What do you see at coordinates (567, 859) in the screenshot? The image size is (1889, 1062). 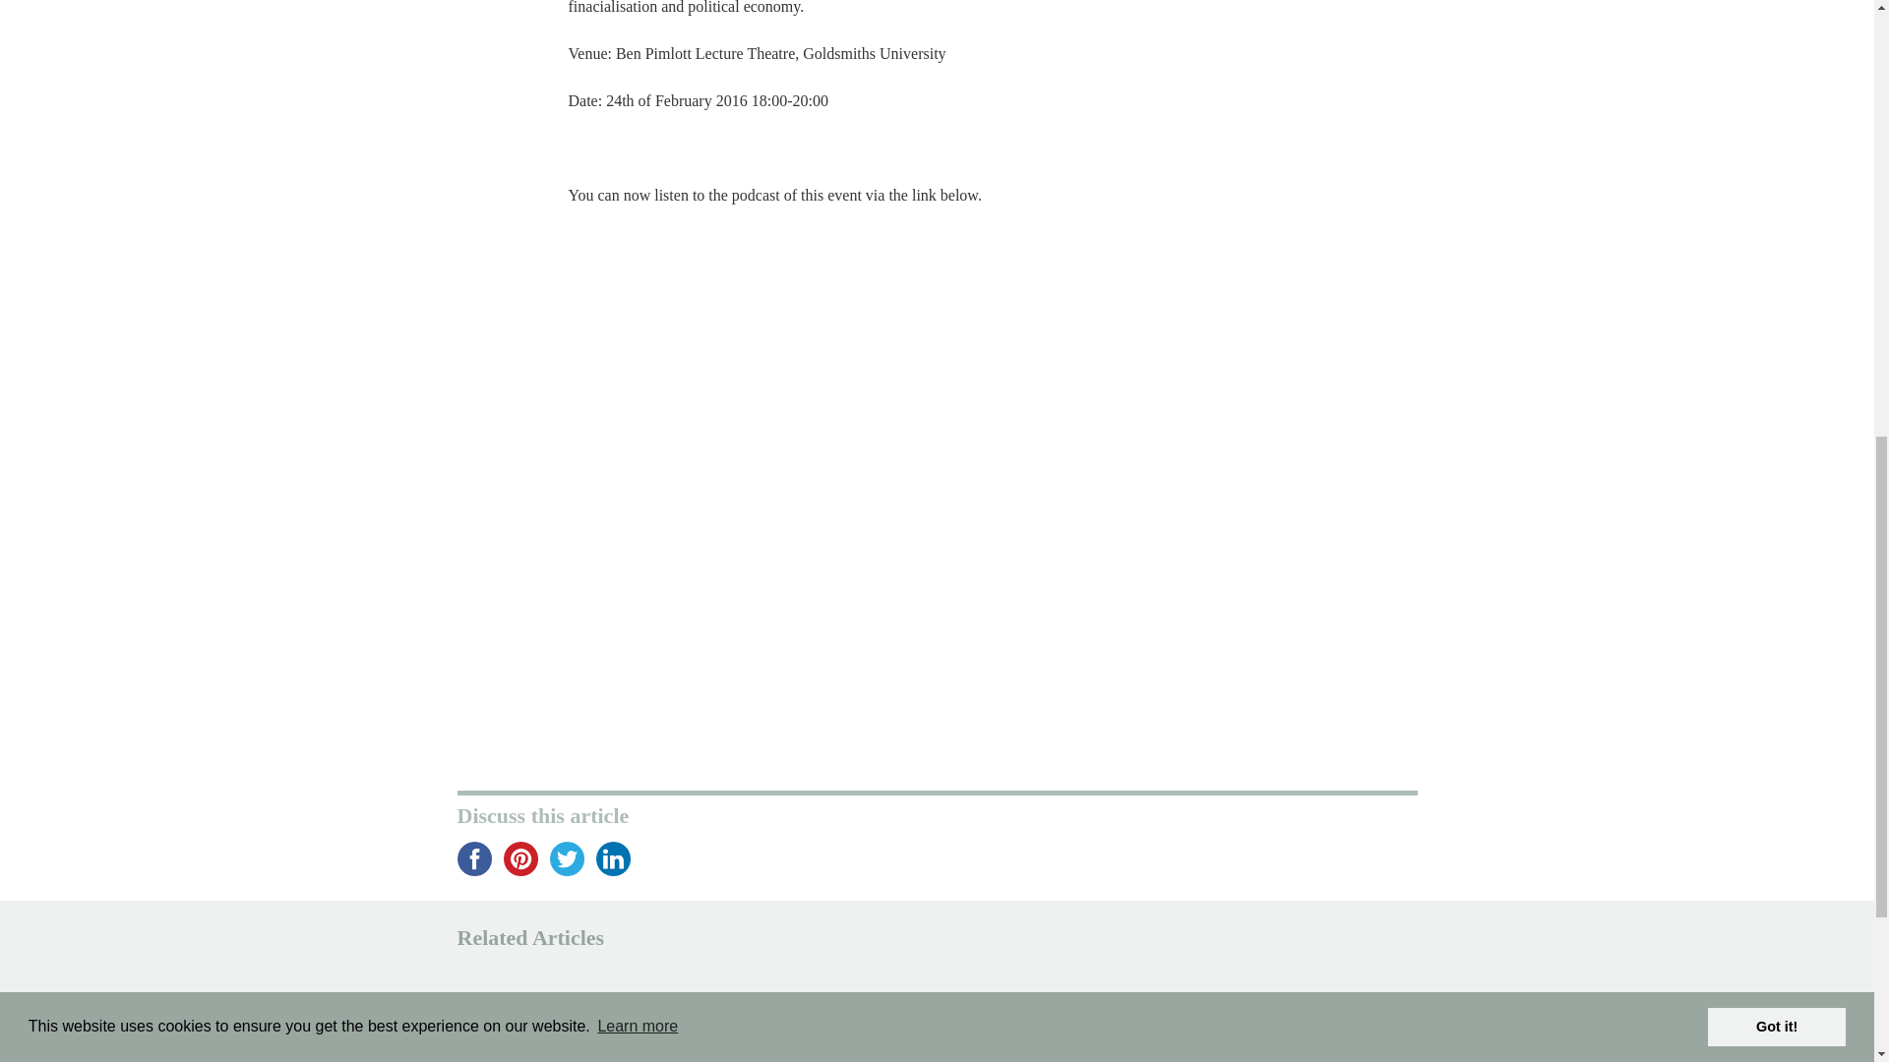 I see `twitter` at bounding box center [567, 859].